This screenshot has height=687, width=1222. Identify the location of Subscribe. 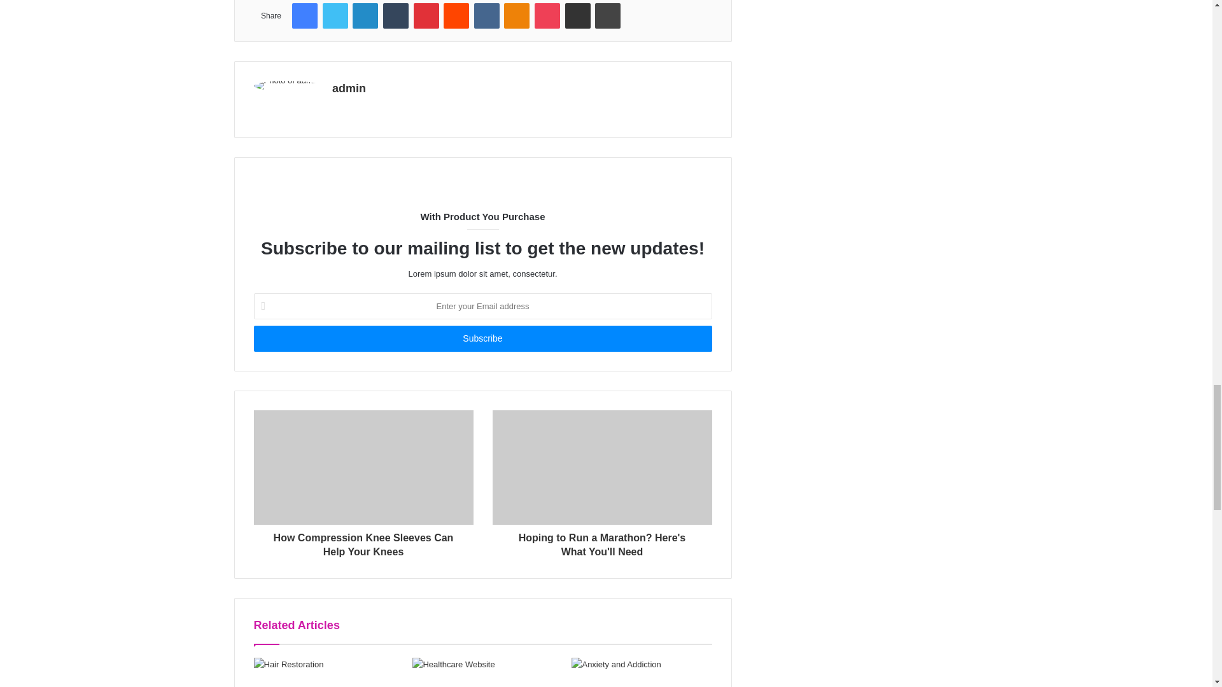
(482, 338).